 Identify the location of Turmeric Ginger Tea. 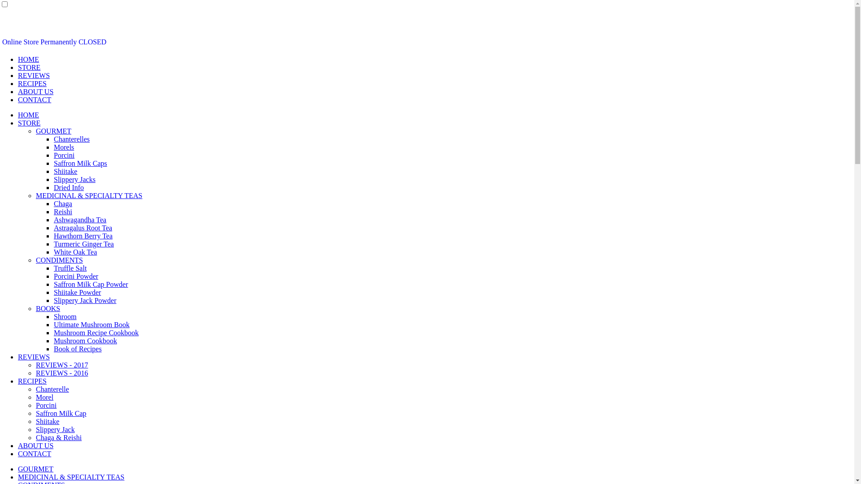
(84, 244).